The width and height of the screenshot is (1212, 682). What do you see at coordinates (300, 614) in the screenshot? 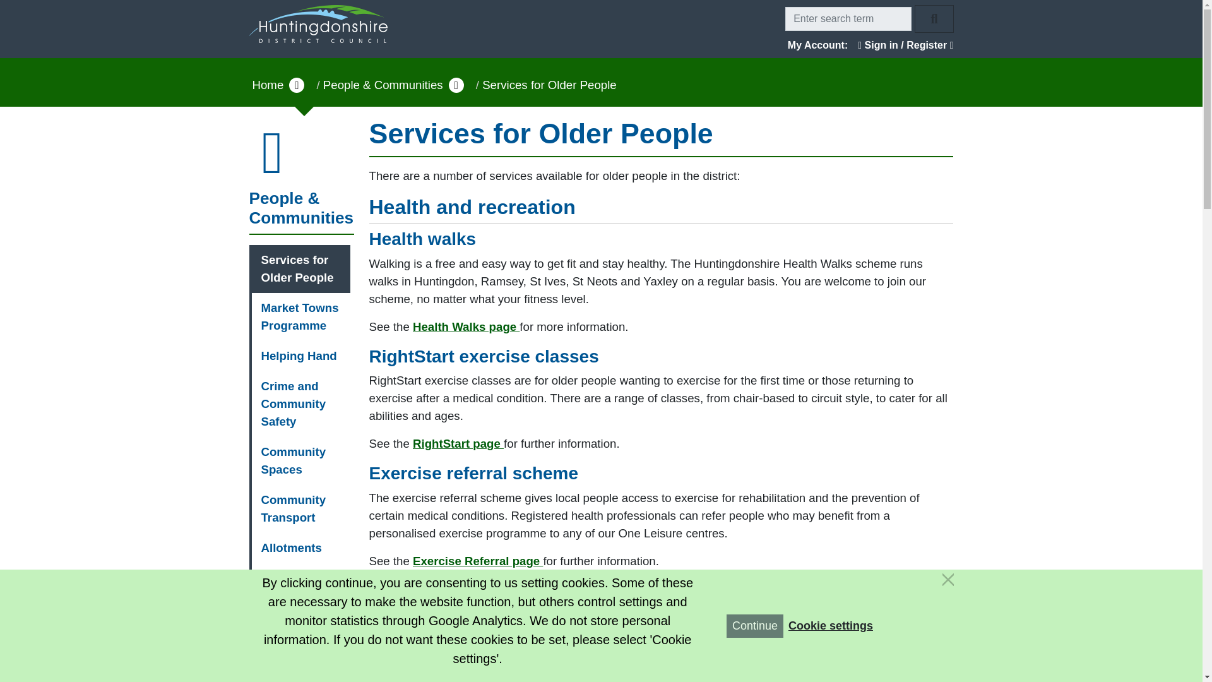
I see `Go to Support for Migrants, Refugees and Asylum Seekers` at bounding box center [300, 614].